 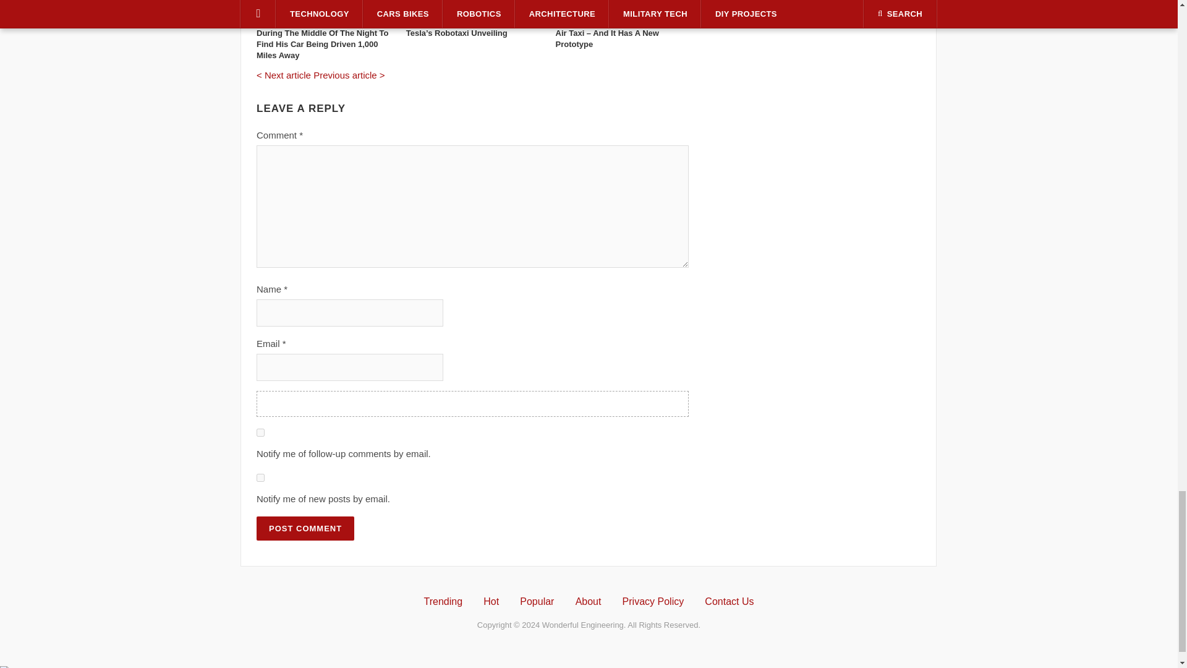 What do you see at coordinates (260, 433) in the screenshot?
I see `subscribe` at bounding box center [260, 433].